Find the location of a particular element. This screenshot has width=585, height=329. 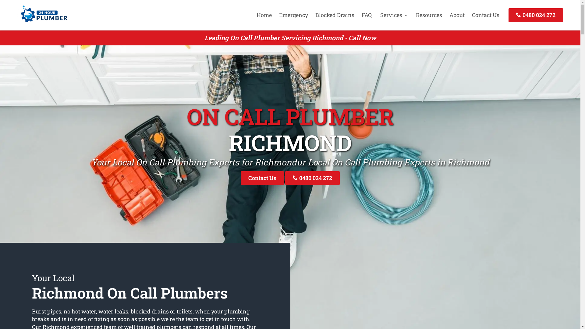

Services is located at coordinates (394, 15).